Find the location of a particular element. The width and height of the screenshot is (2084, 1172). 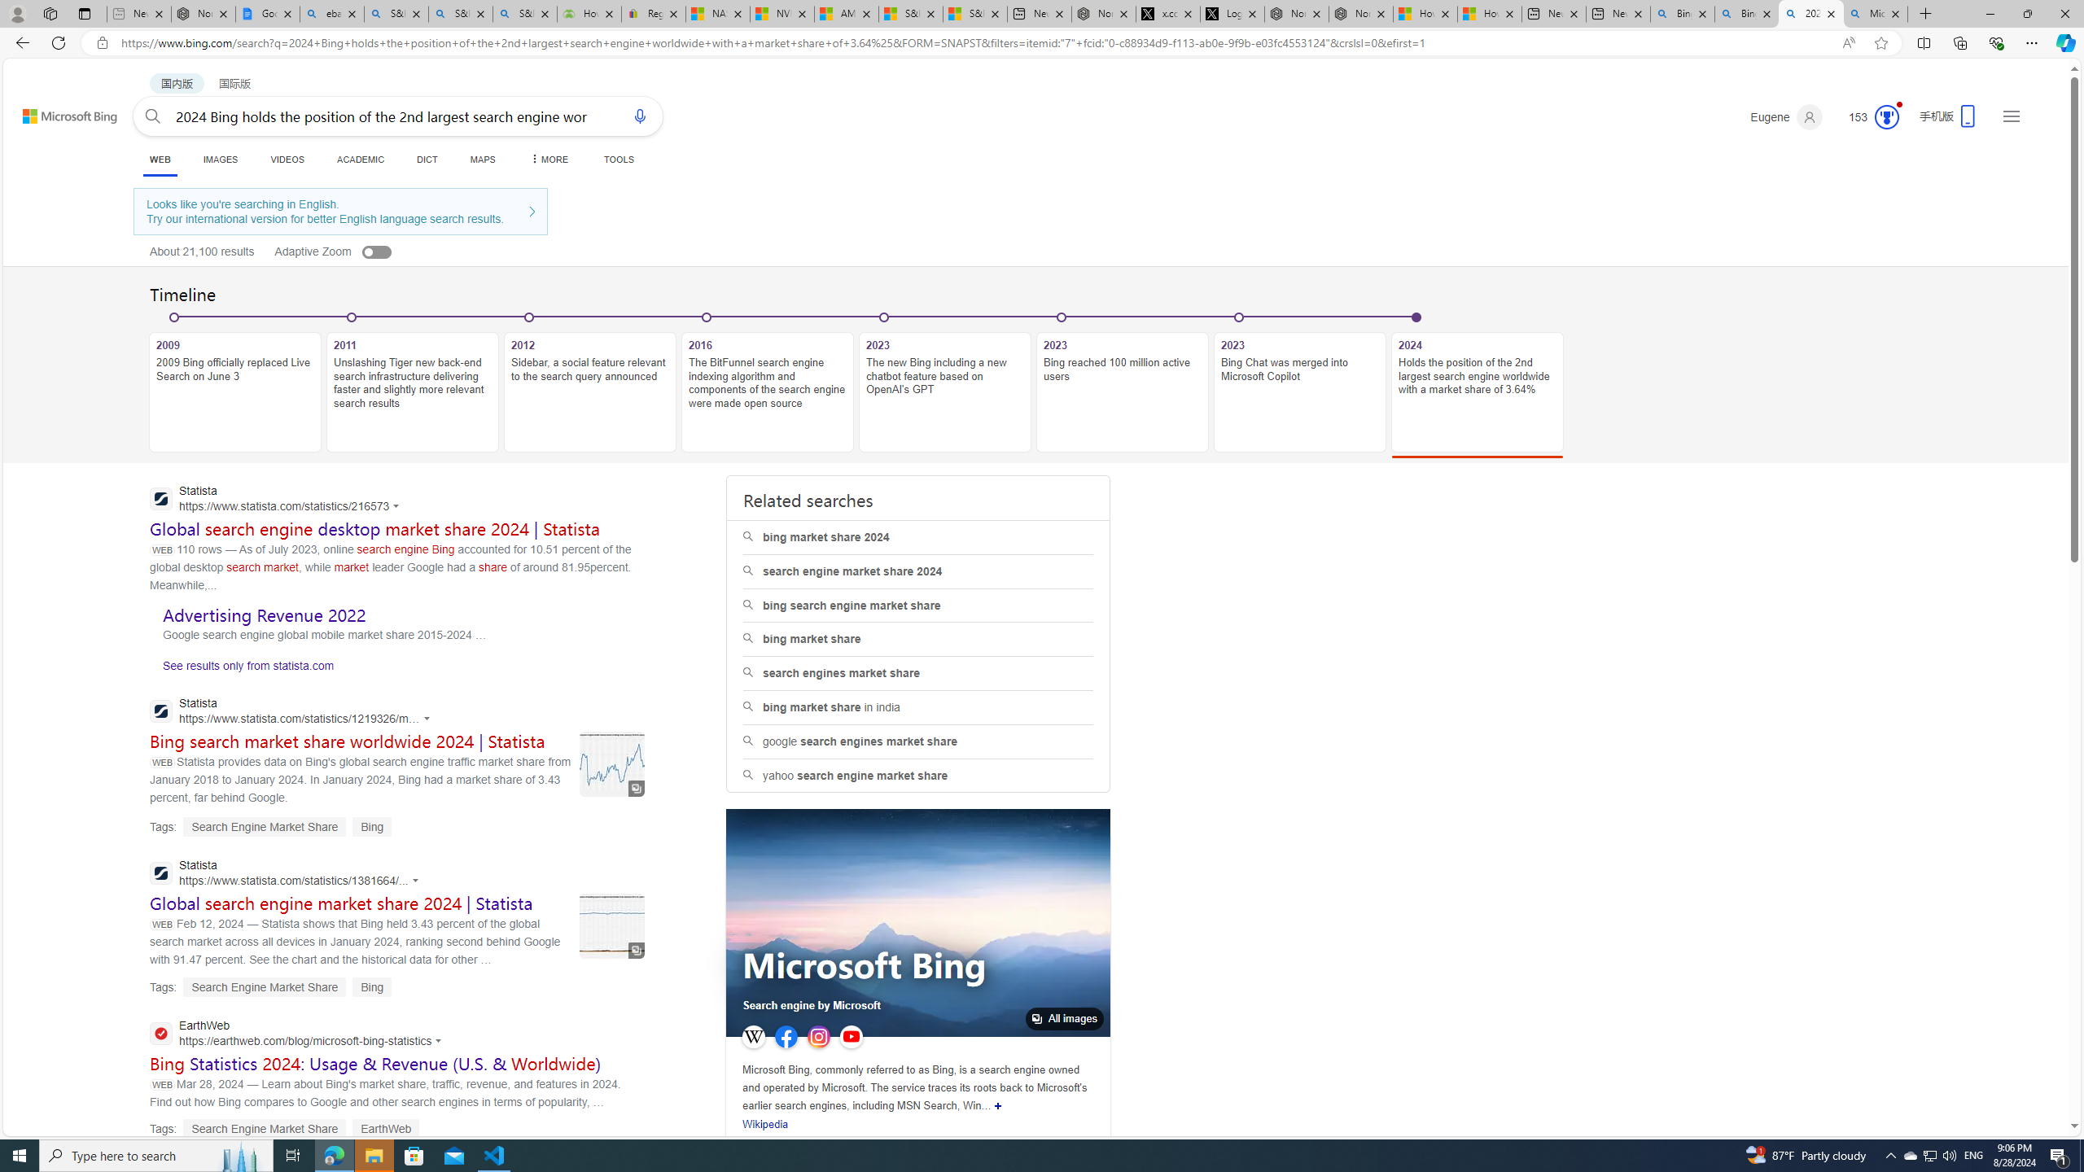

Skip to content is located at coordinates (52, 109).